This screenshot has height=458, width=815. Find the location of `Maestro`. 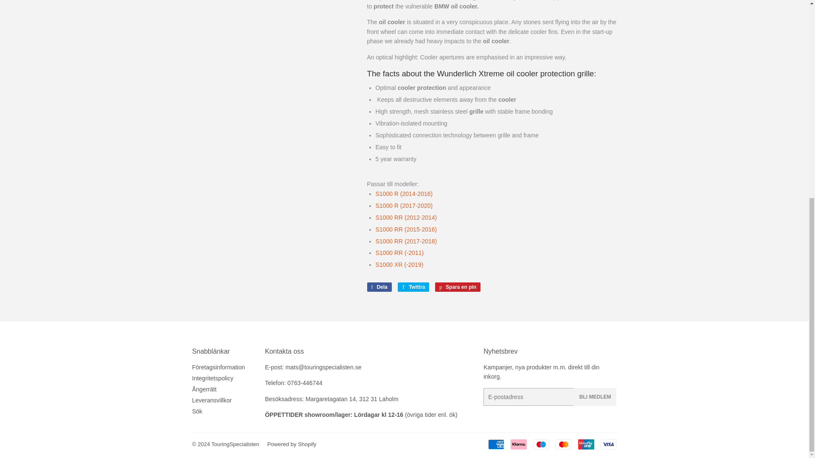

Maestro is located at coordinates (541, 444).